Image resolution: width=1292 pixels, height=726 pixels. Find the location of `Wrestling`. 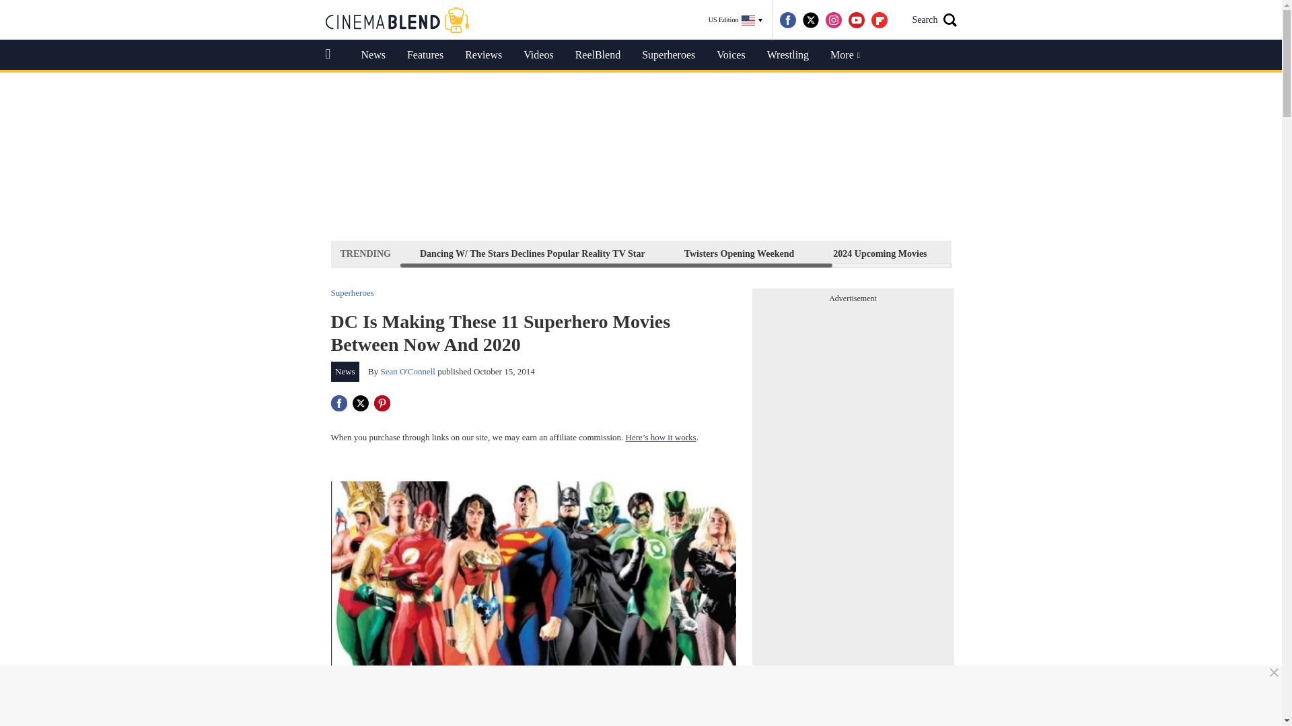

Wrestling is located at coordinates (787, 55).